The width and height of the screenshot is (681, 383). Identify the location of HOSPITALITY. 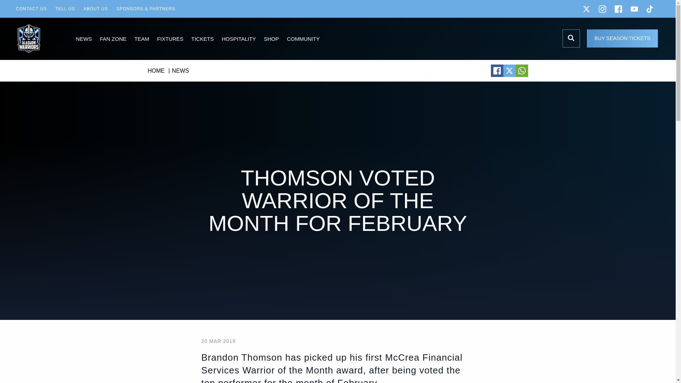
(239, 39).